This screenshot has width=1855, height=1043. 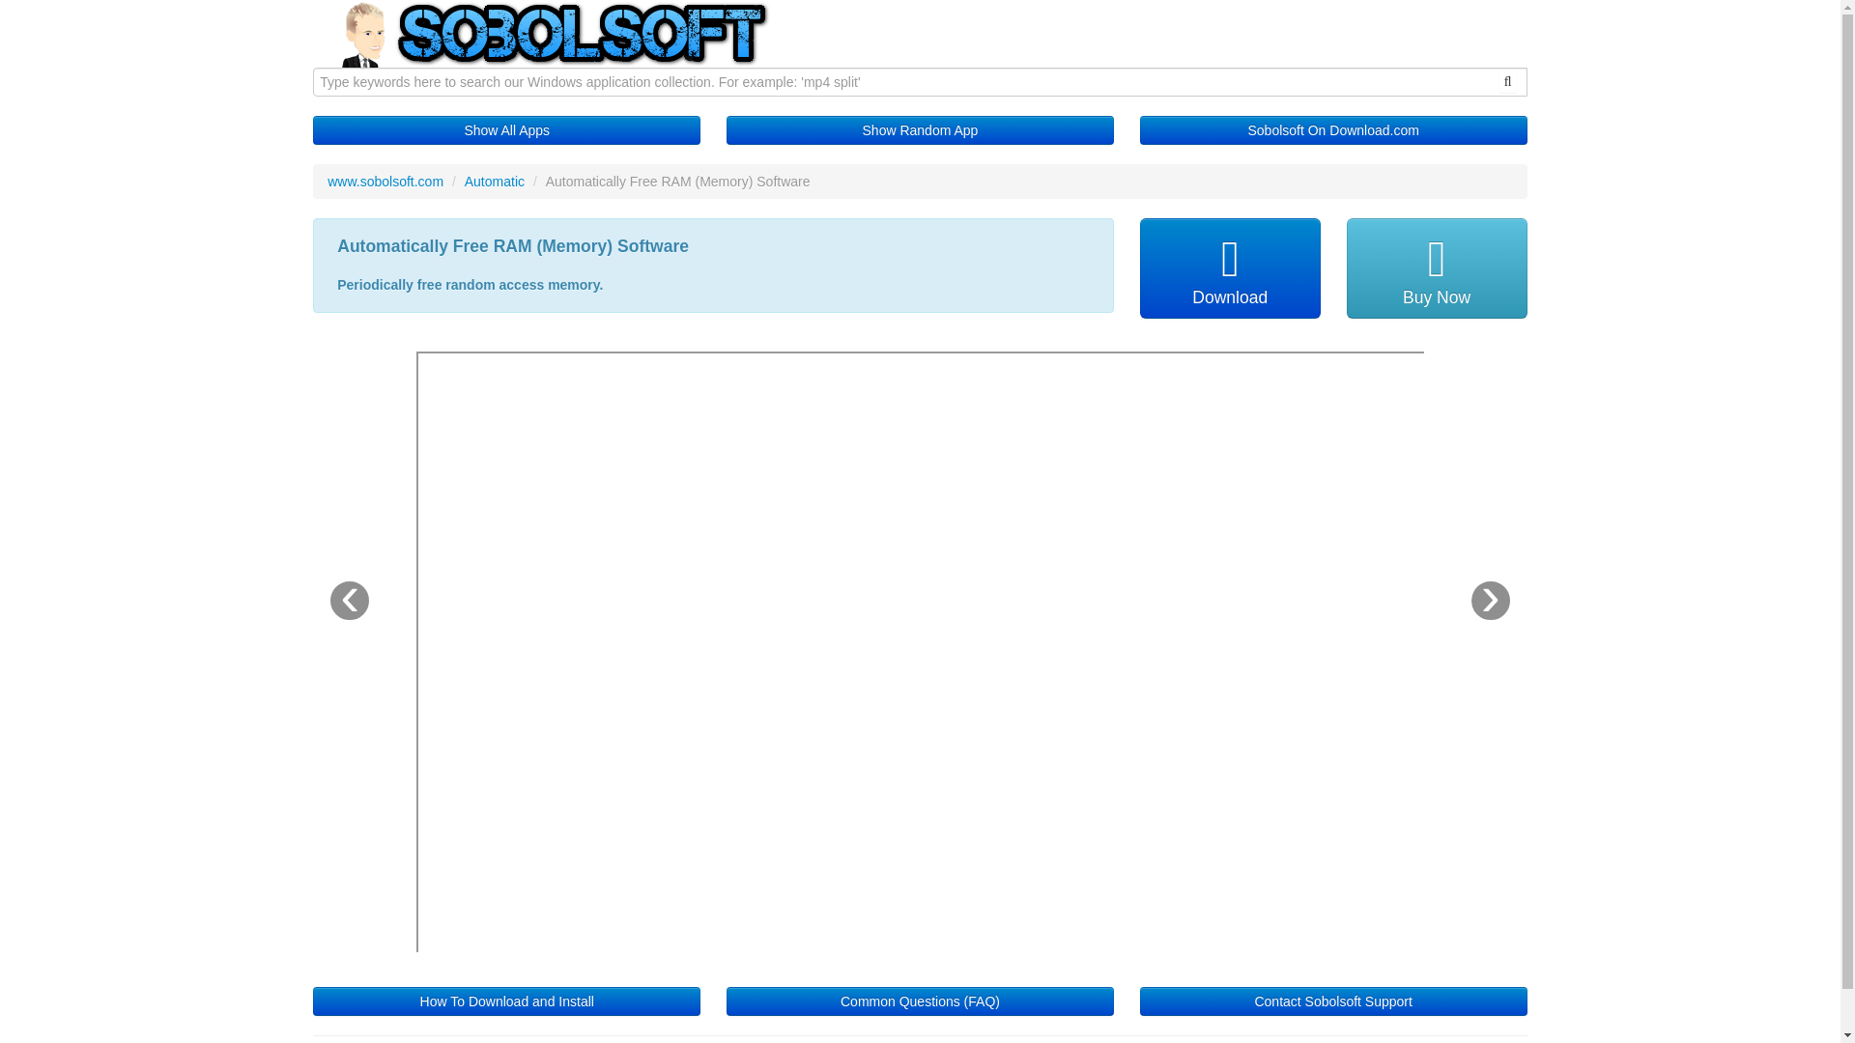 What do you see at coordinates (1231, 268) in the screenshot?
I see `Download` at bounding box center [1231, 268].